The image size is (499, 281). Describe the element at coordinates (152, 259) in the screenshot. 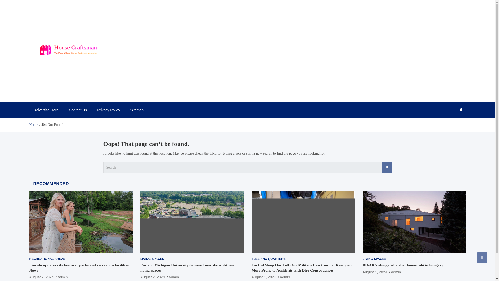

I see `LIVING SPACES` at that location.